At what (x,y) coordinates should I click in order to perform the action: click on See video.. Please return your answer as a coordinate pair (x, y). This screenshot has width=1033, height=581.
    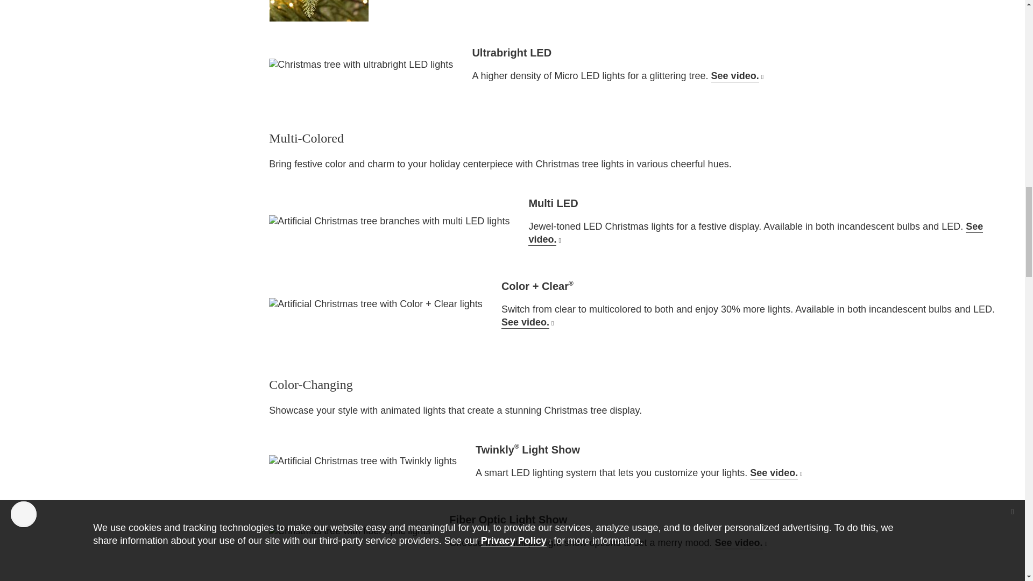
    Looking at the image, I should click on (755, 232).